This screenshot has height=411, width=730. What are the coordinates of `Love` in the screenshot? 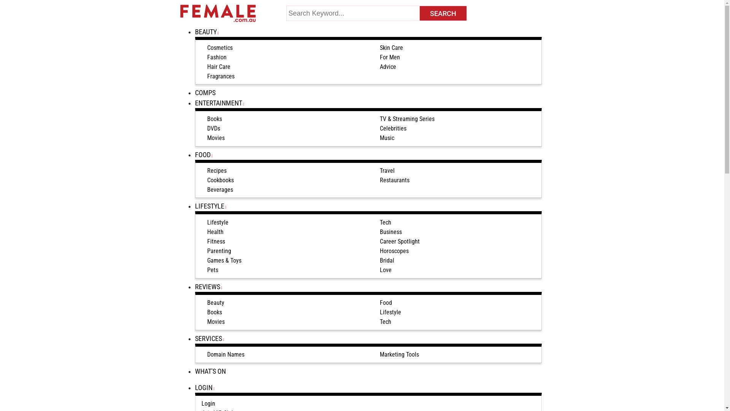 It's located at (386, 270).